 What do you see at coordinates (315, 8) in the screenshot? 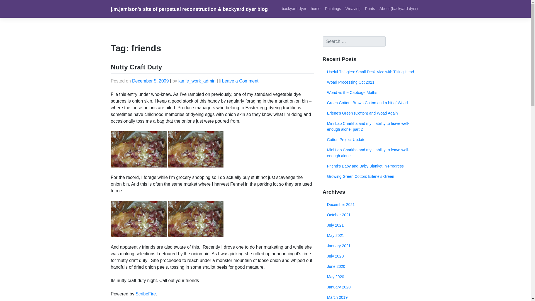
I see `home` at bounding box center [315, 8].